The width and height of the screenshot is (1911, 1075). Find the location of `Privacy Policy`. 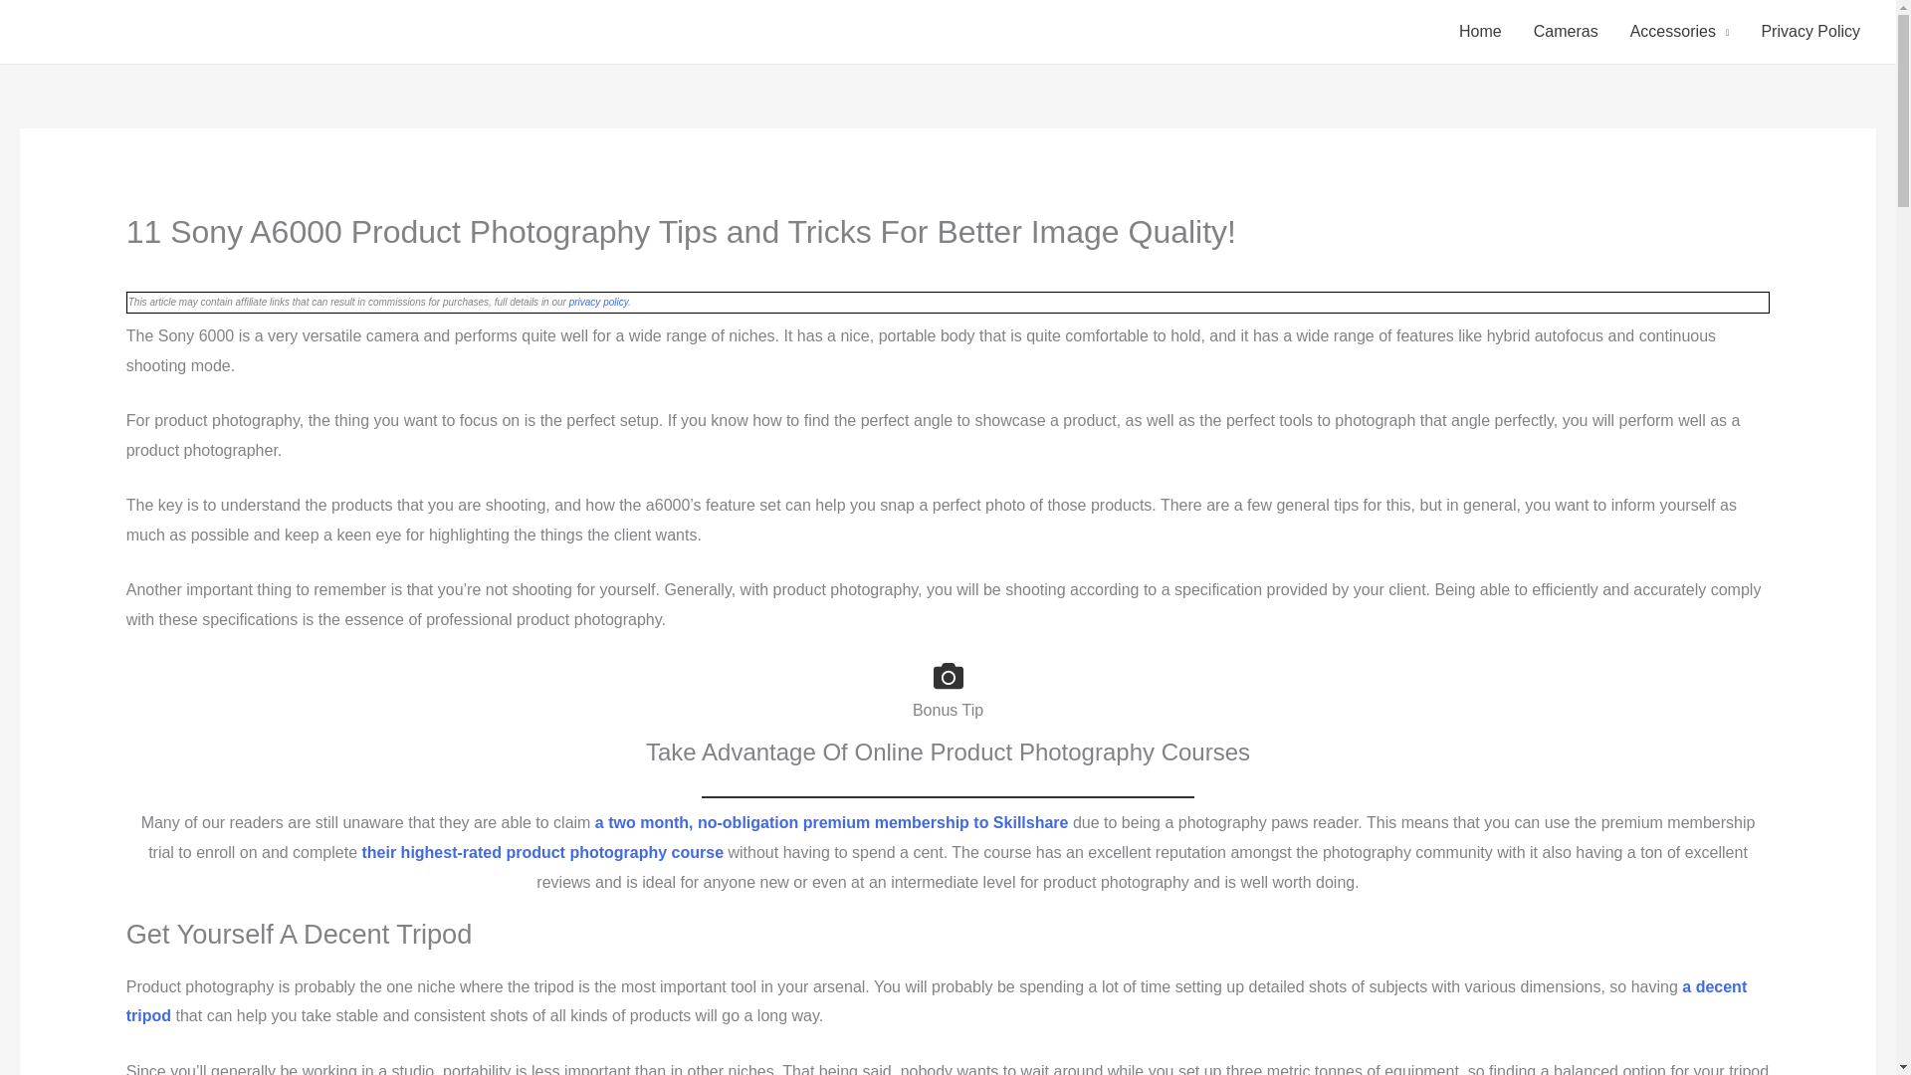

Privacy Policy is located at coordinates (1809, 32).